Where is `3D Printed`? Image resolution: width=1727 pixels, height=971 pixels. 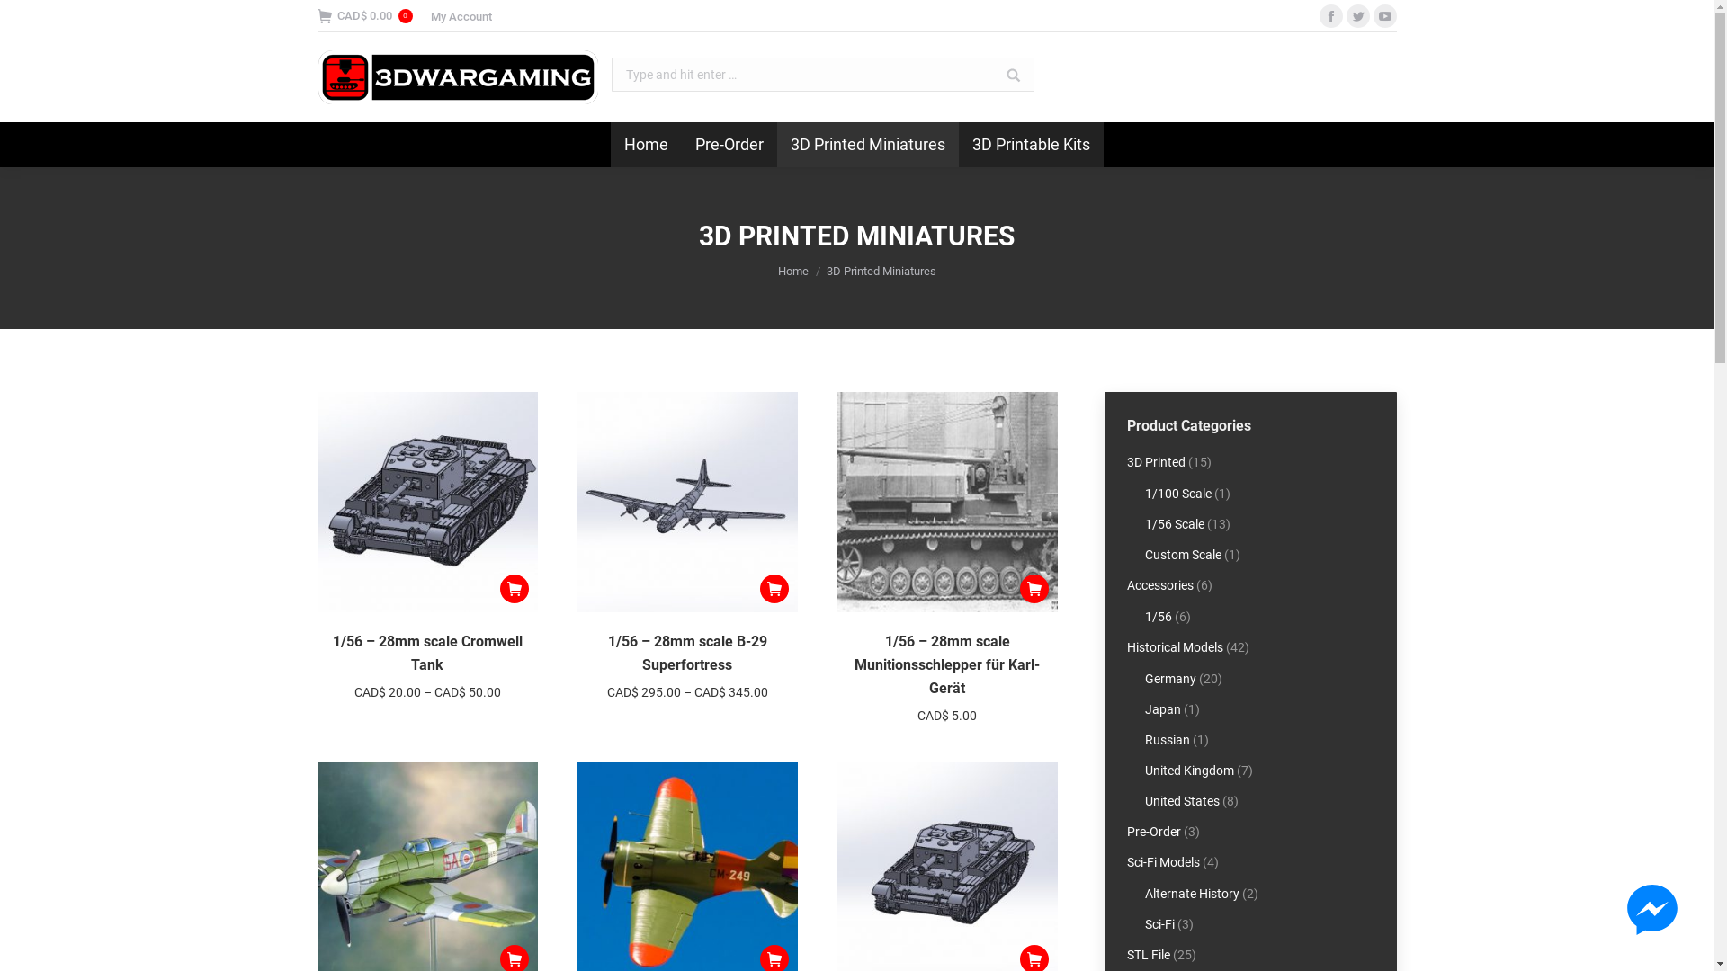 3D Printed is located at coordinates (1155, 462).